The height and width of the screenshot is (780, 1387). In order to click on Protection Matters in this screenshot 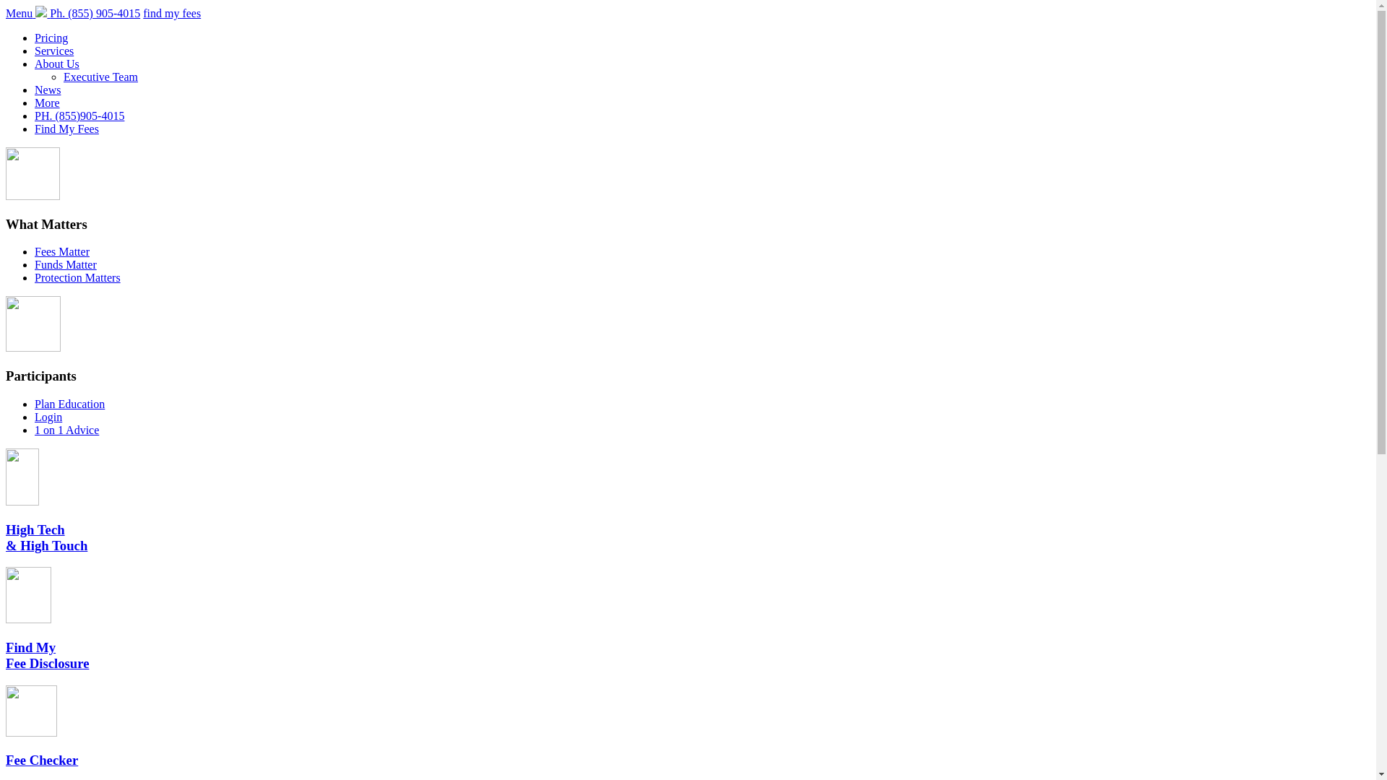, I will do `click(78, 277)`.